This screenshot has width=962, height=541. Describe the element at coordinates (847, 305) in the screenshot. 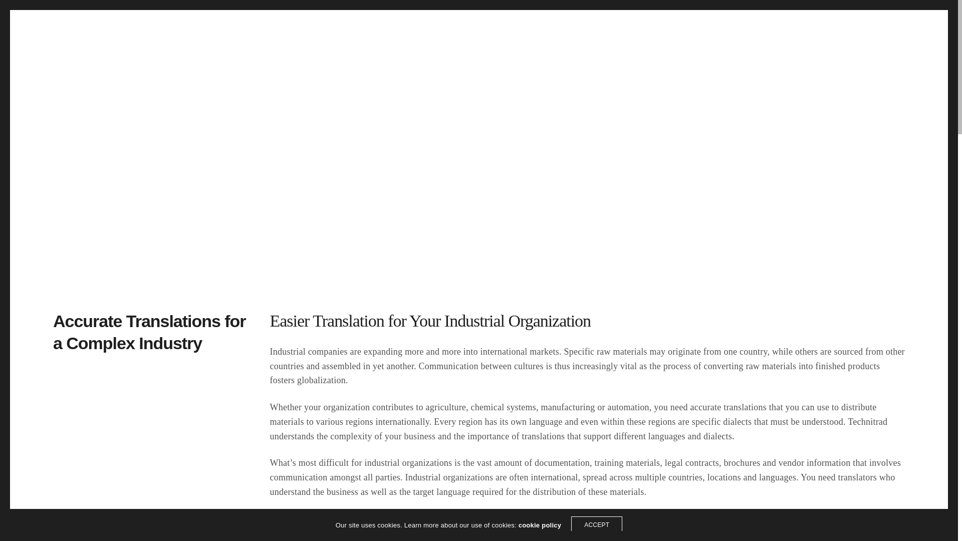

I see `Contact Us` at that location.